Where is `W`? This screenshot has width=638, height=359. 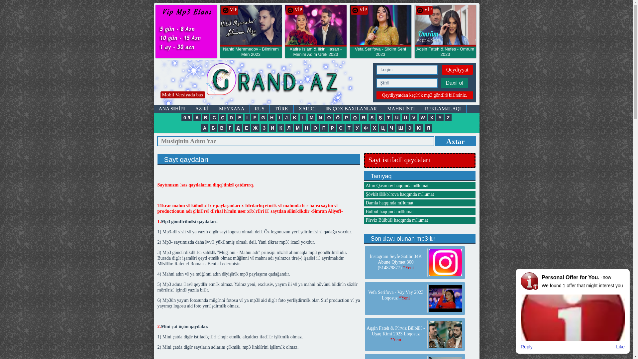 W is located at coordinates (423, 118).